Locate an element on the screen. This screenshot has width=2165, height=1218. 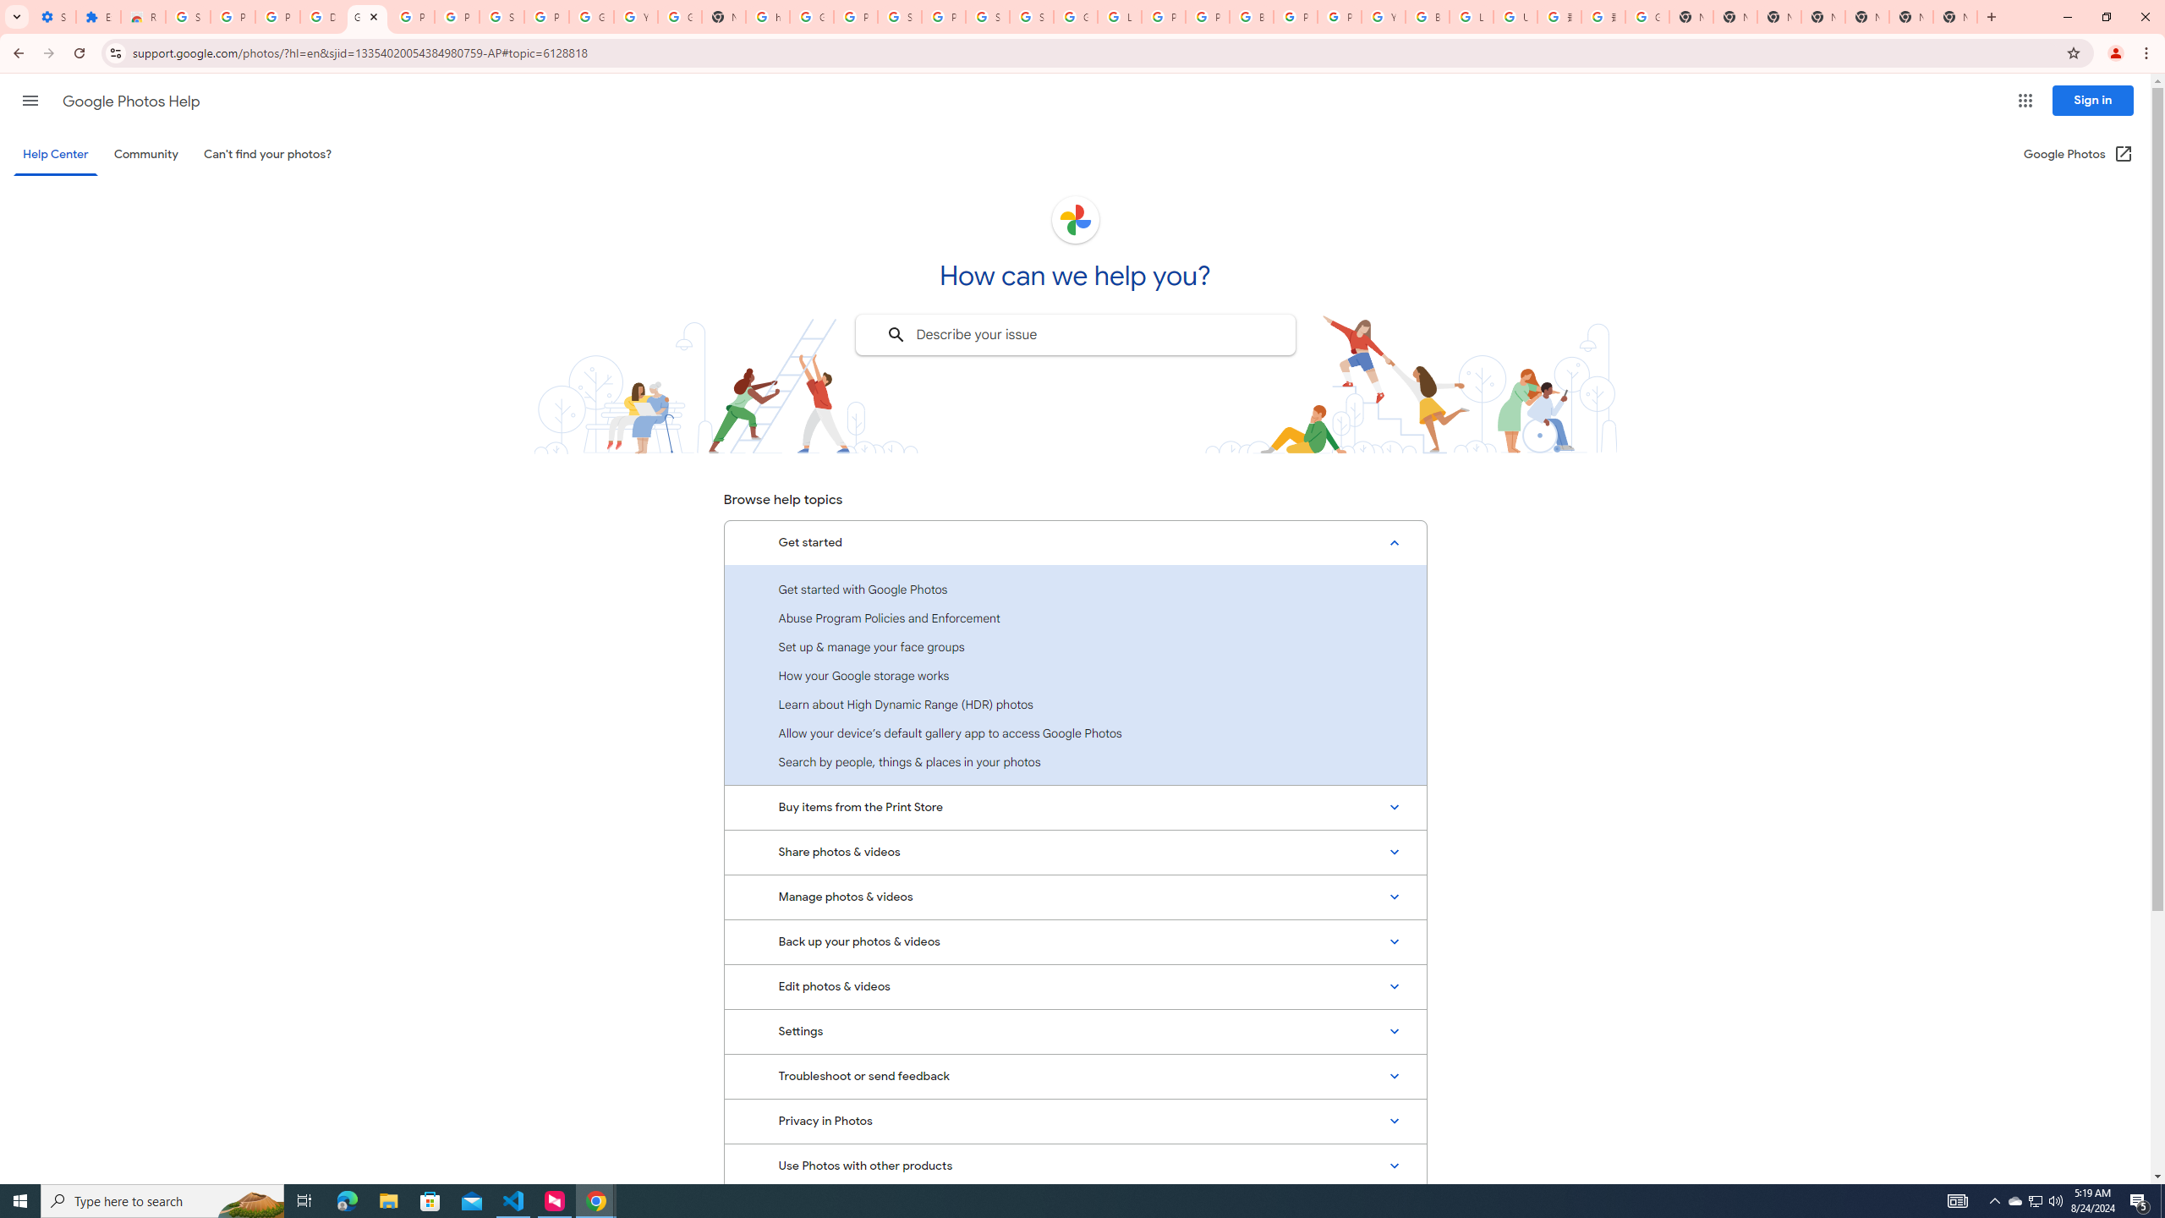
Buy items from the Print Store is located at coordinates (1075, 807).